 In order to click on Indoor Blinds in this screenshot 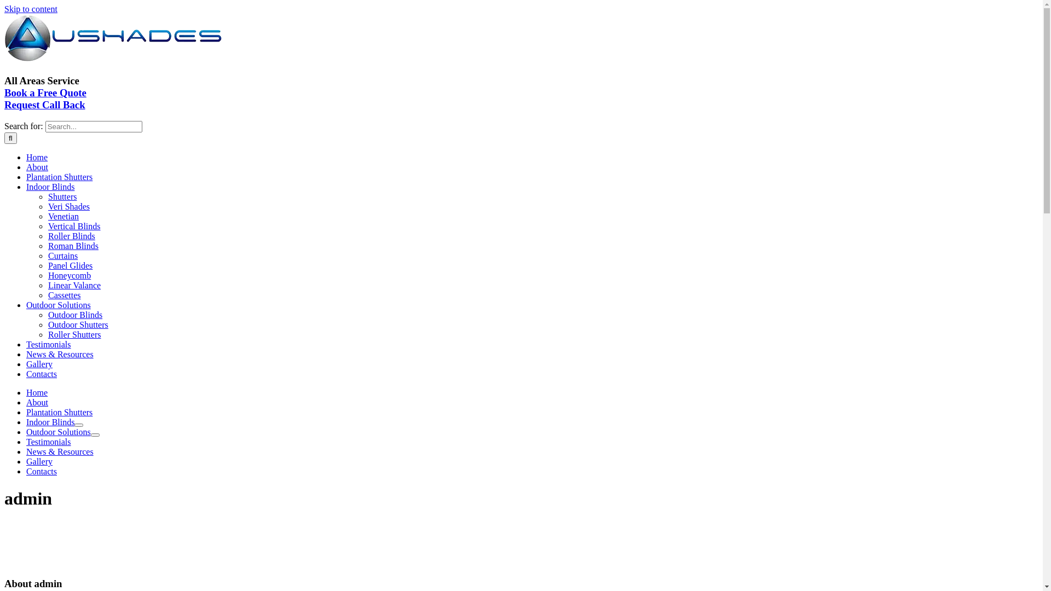, I will do `click(50, 187)`.